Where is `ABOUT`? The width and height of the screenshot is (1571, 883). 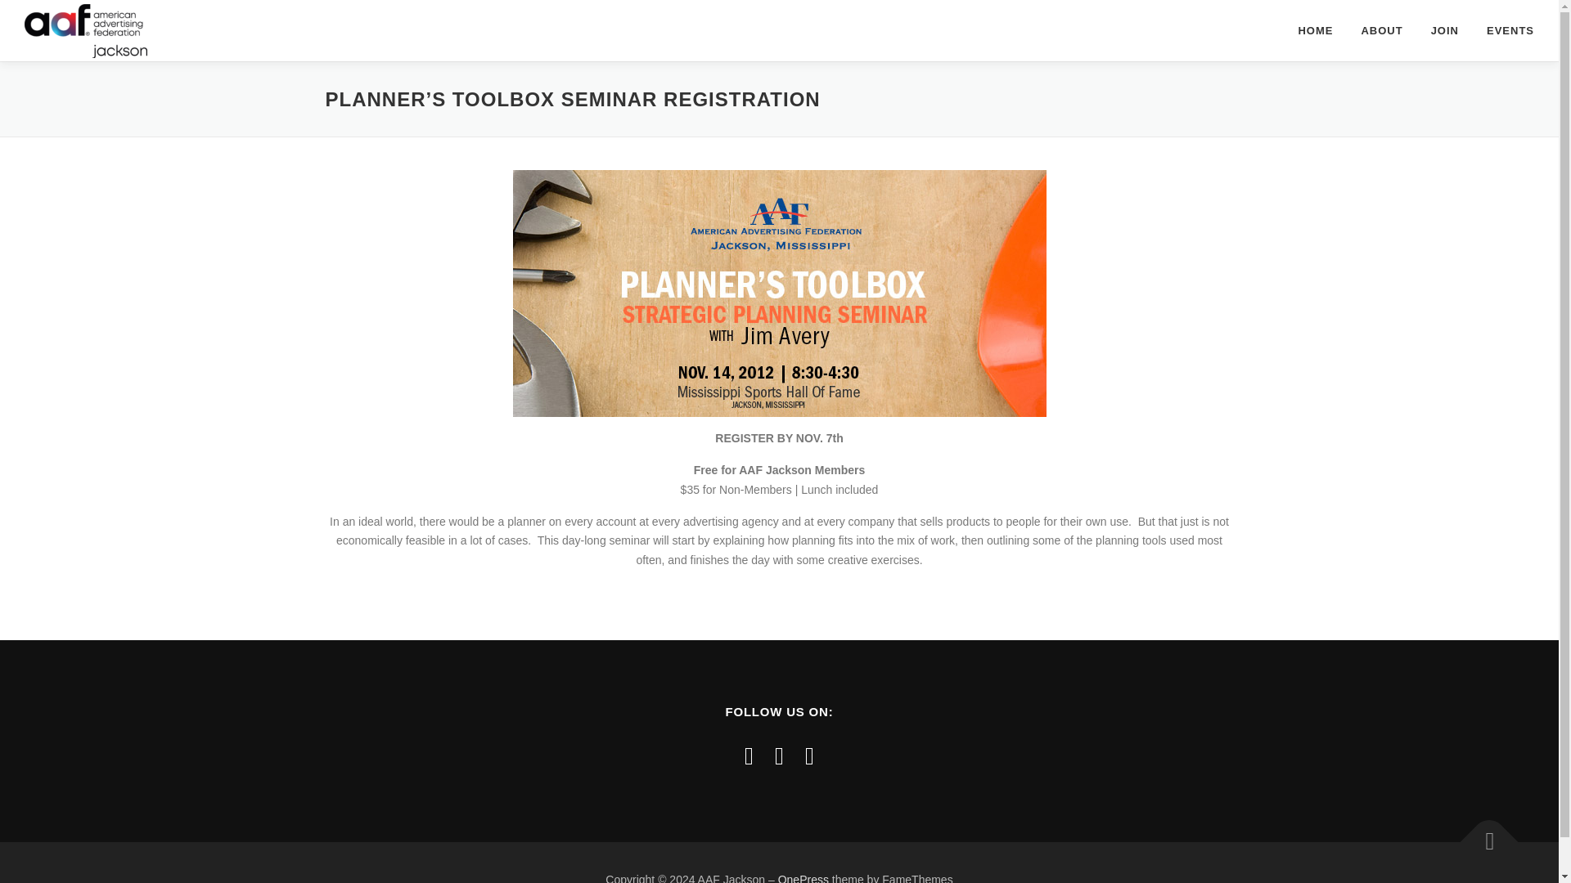
ABOUT is located at coordinates (1381, 30).